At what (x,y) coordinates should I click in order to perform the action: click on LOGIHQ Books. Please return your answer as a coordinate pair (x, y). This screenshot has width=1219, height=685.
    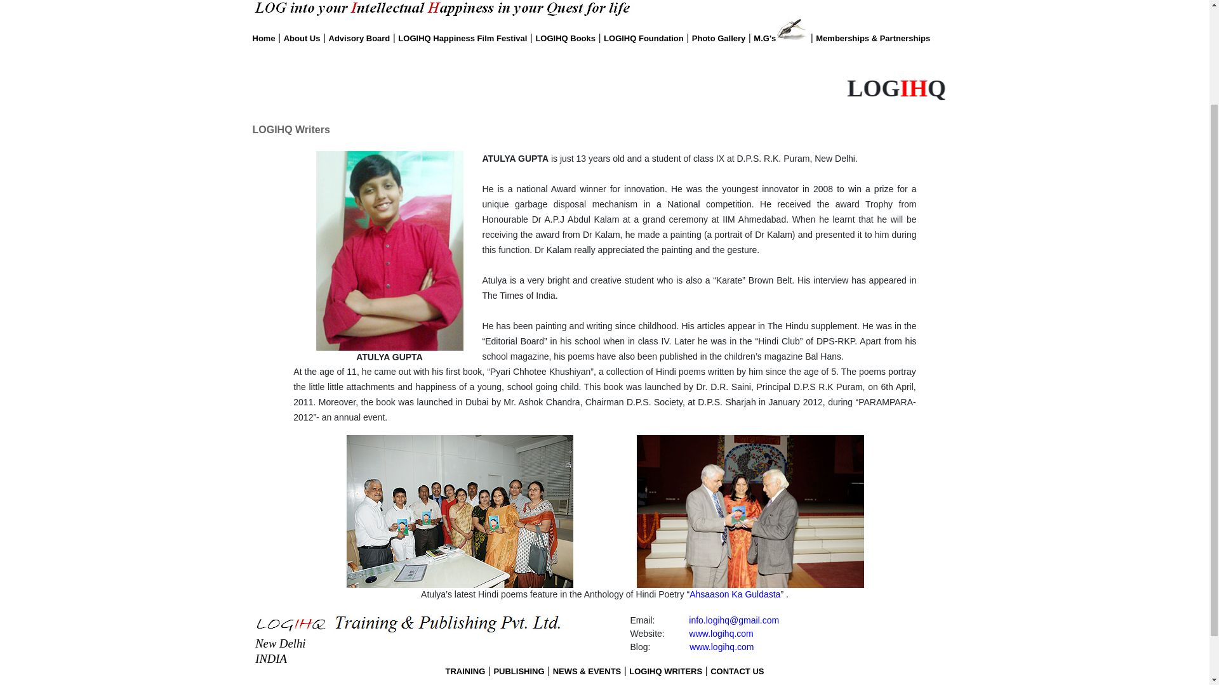
    Looking at the image, I should click on (565, 38).